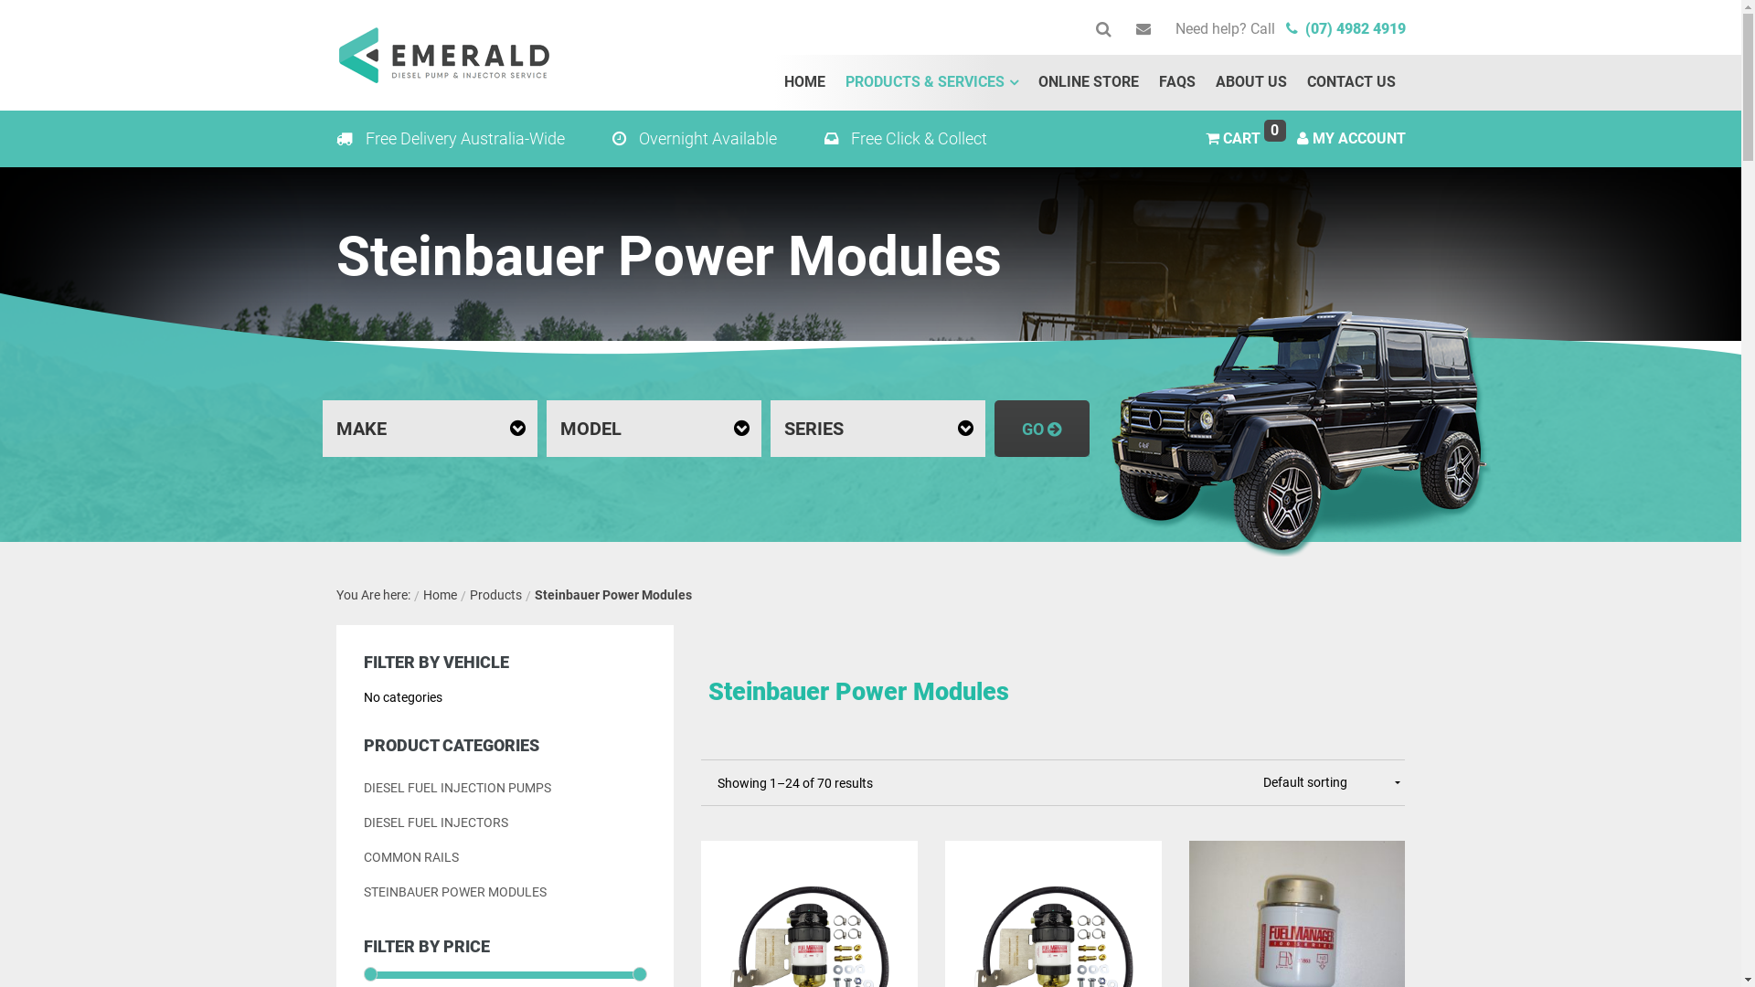  What do you see at coordinates (457, 788) in the screenshot?
I see `DIESEL FUEL INJECTION PUMPS` at bounding box center [457, 788].